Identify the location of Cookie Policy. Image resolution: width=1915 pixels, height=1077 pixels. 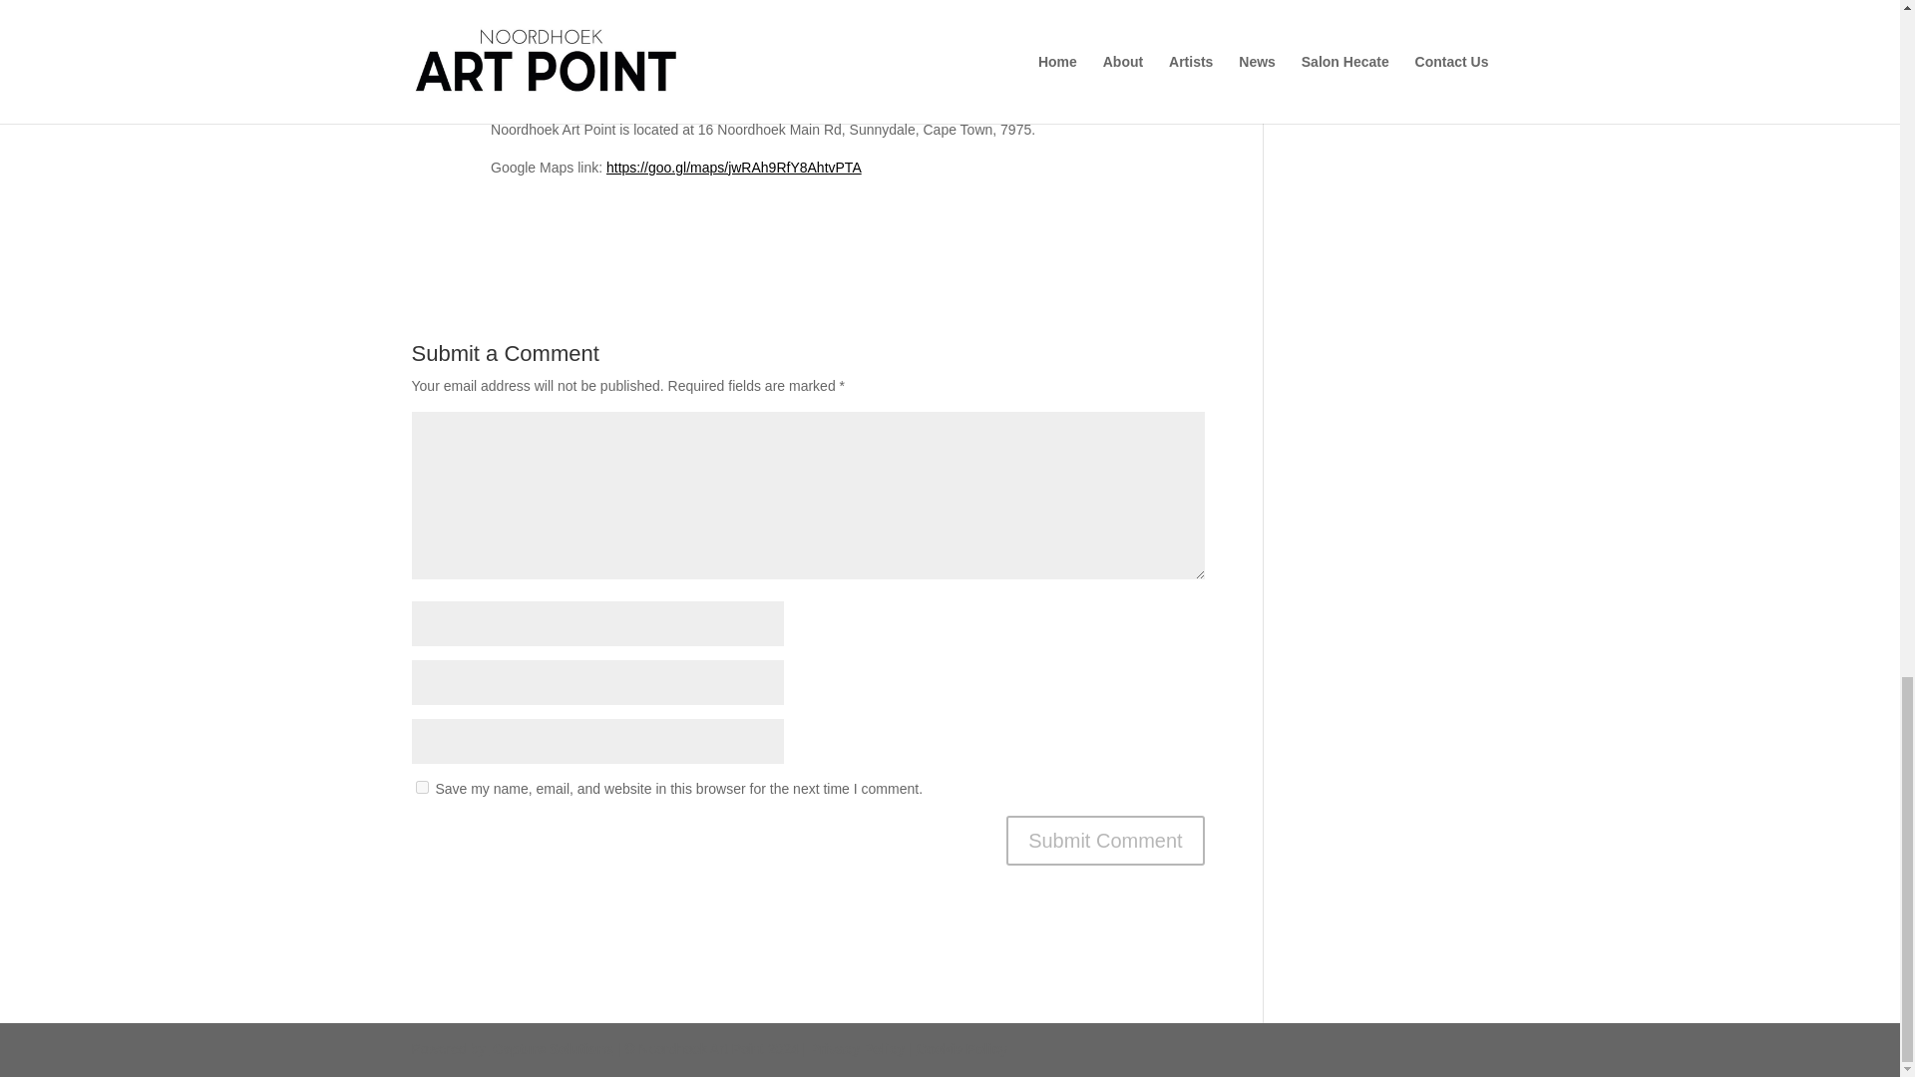
(962, 1049).